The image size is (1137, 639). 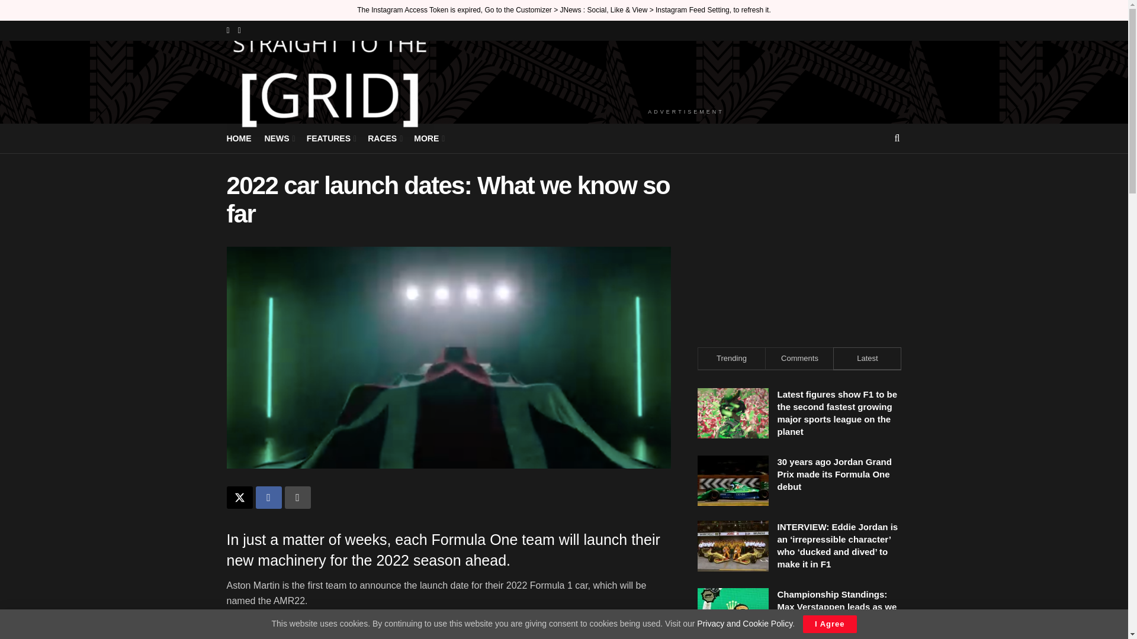 What do you see at coordinates (330, 138) in the screenshot?
I see `FEATURES` at bounding box center [330, 138].